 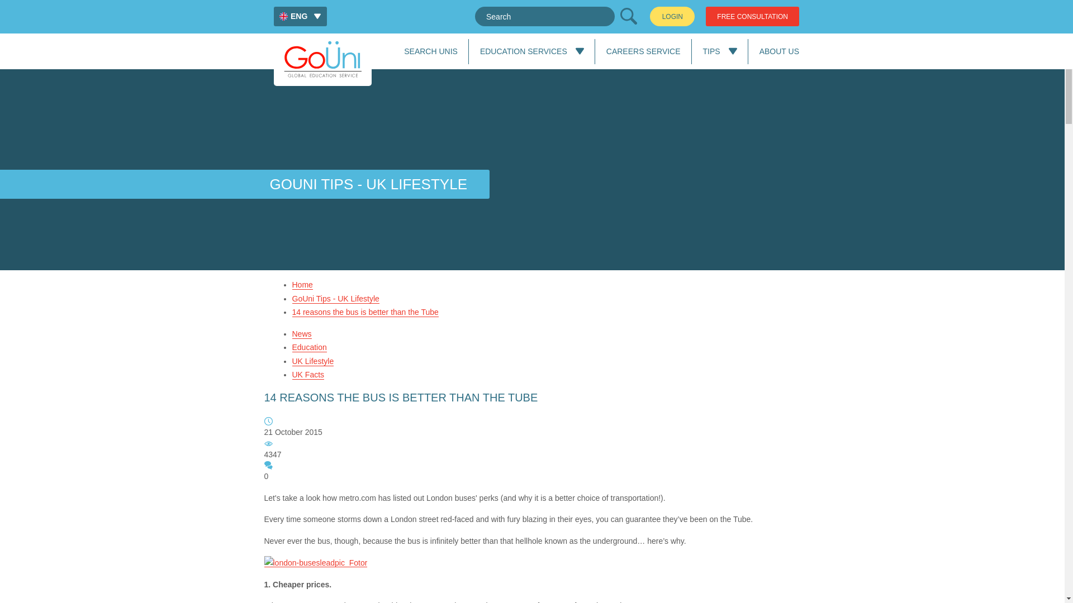 What do you see at coordinates (711, 51) in the screenshot?
I see `Tips` at bounding box center [711, 51].